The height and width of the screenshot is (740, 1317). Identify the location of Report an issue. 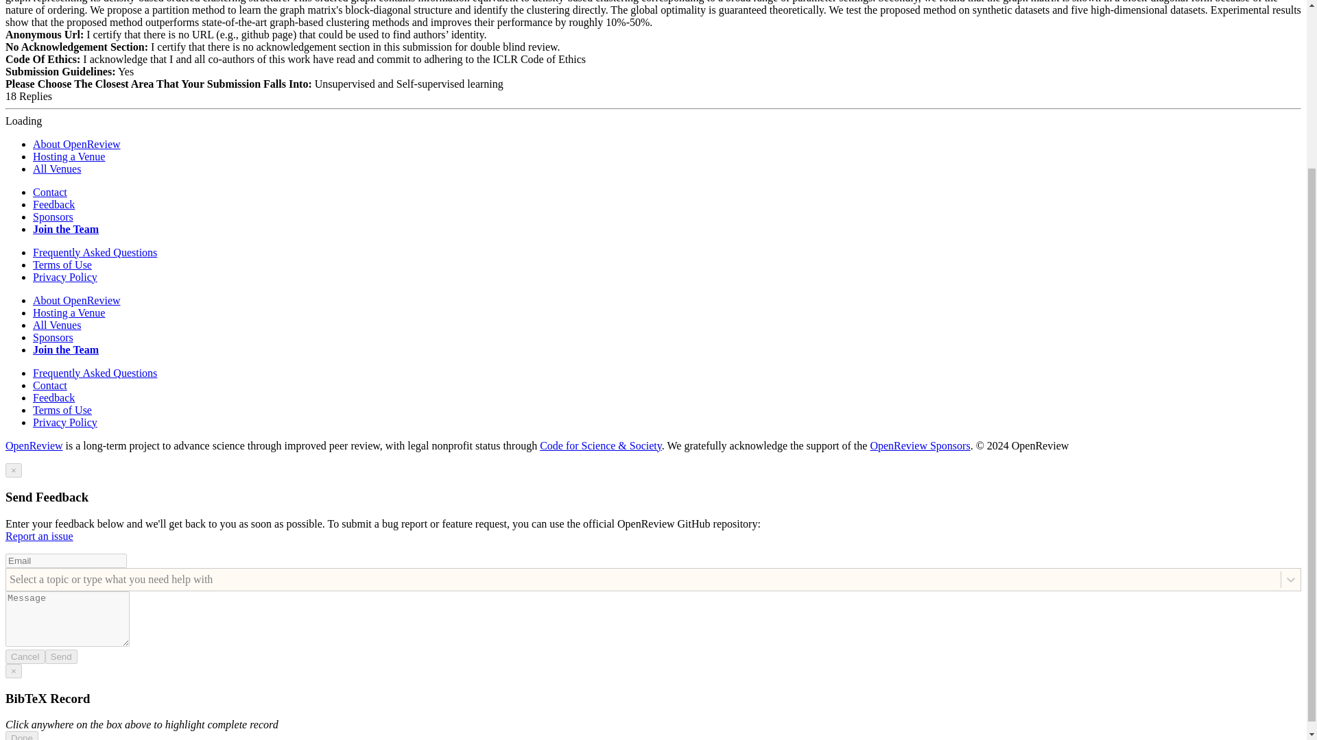
(39, 536).